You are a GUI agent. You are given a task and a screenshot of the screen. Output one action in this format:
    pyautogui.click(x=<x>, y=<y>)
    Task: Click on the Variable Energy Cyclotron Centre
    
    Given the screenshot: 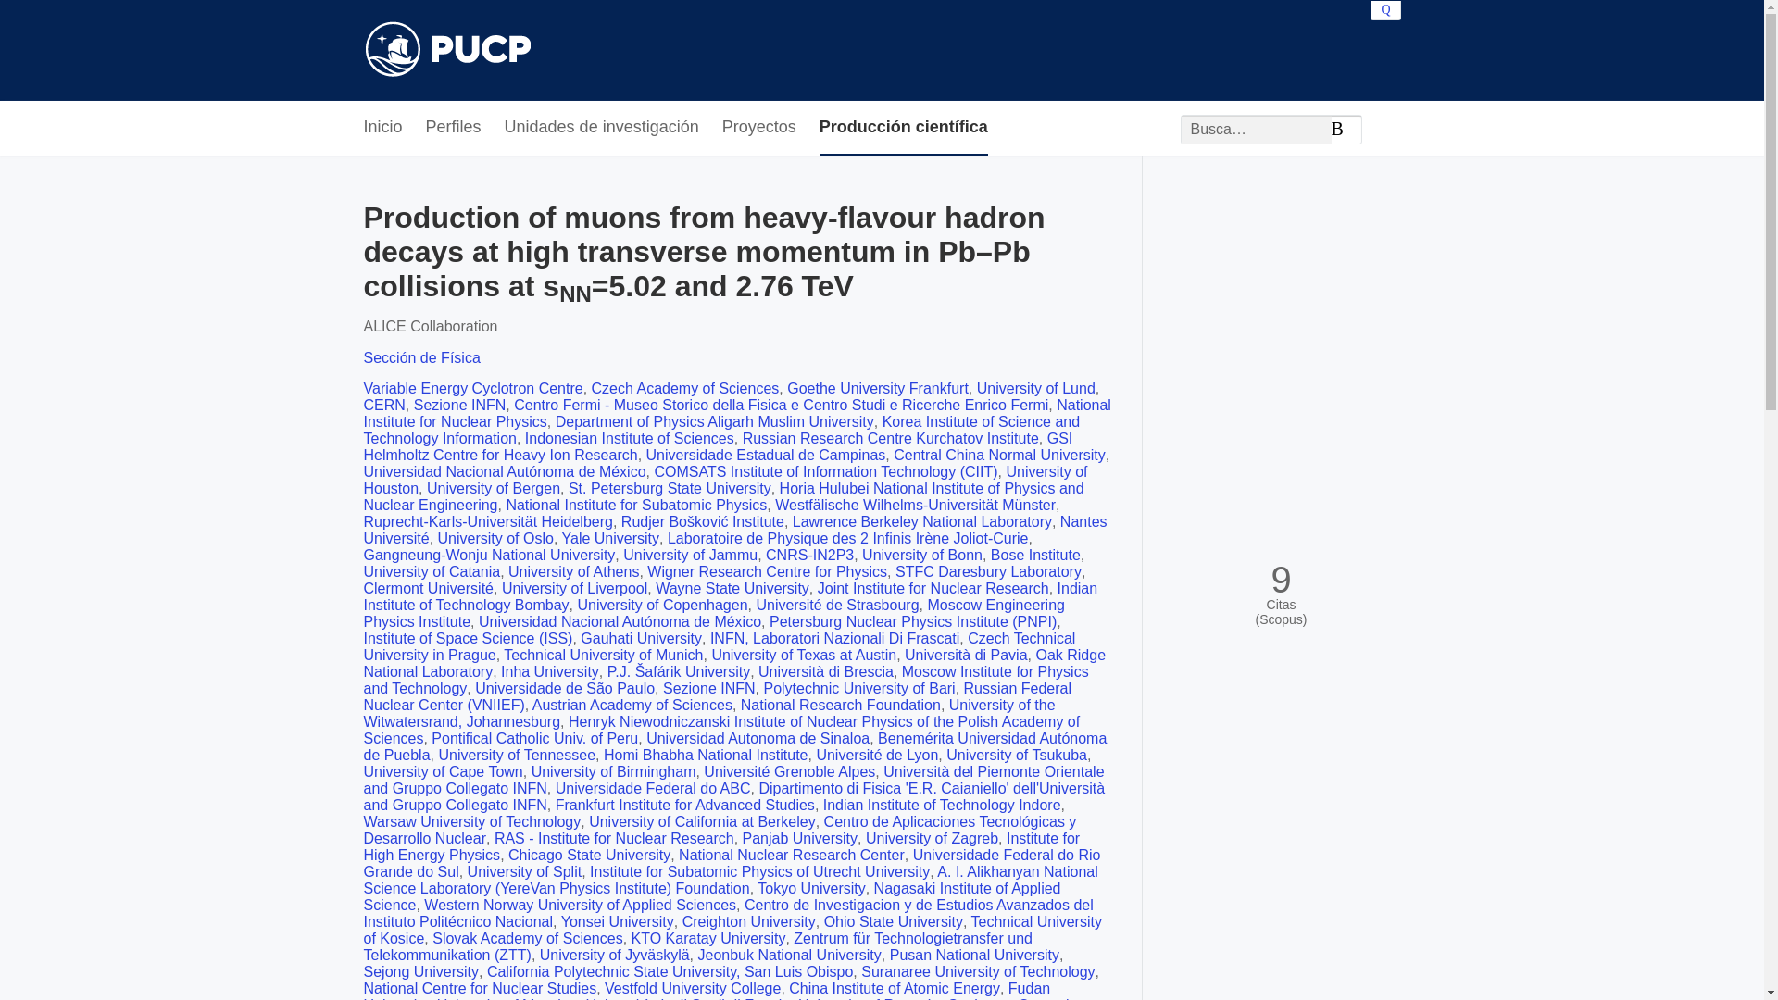 What is the action you would take?
    pyautogui.click(x=472, y=388)
    